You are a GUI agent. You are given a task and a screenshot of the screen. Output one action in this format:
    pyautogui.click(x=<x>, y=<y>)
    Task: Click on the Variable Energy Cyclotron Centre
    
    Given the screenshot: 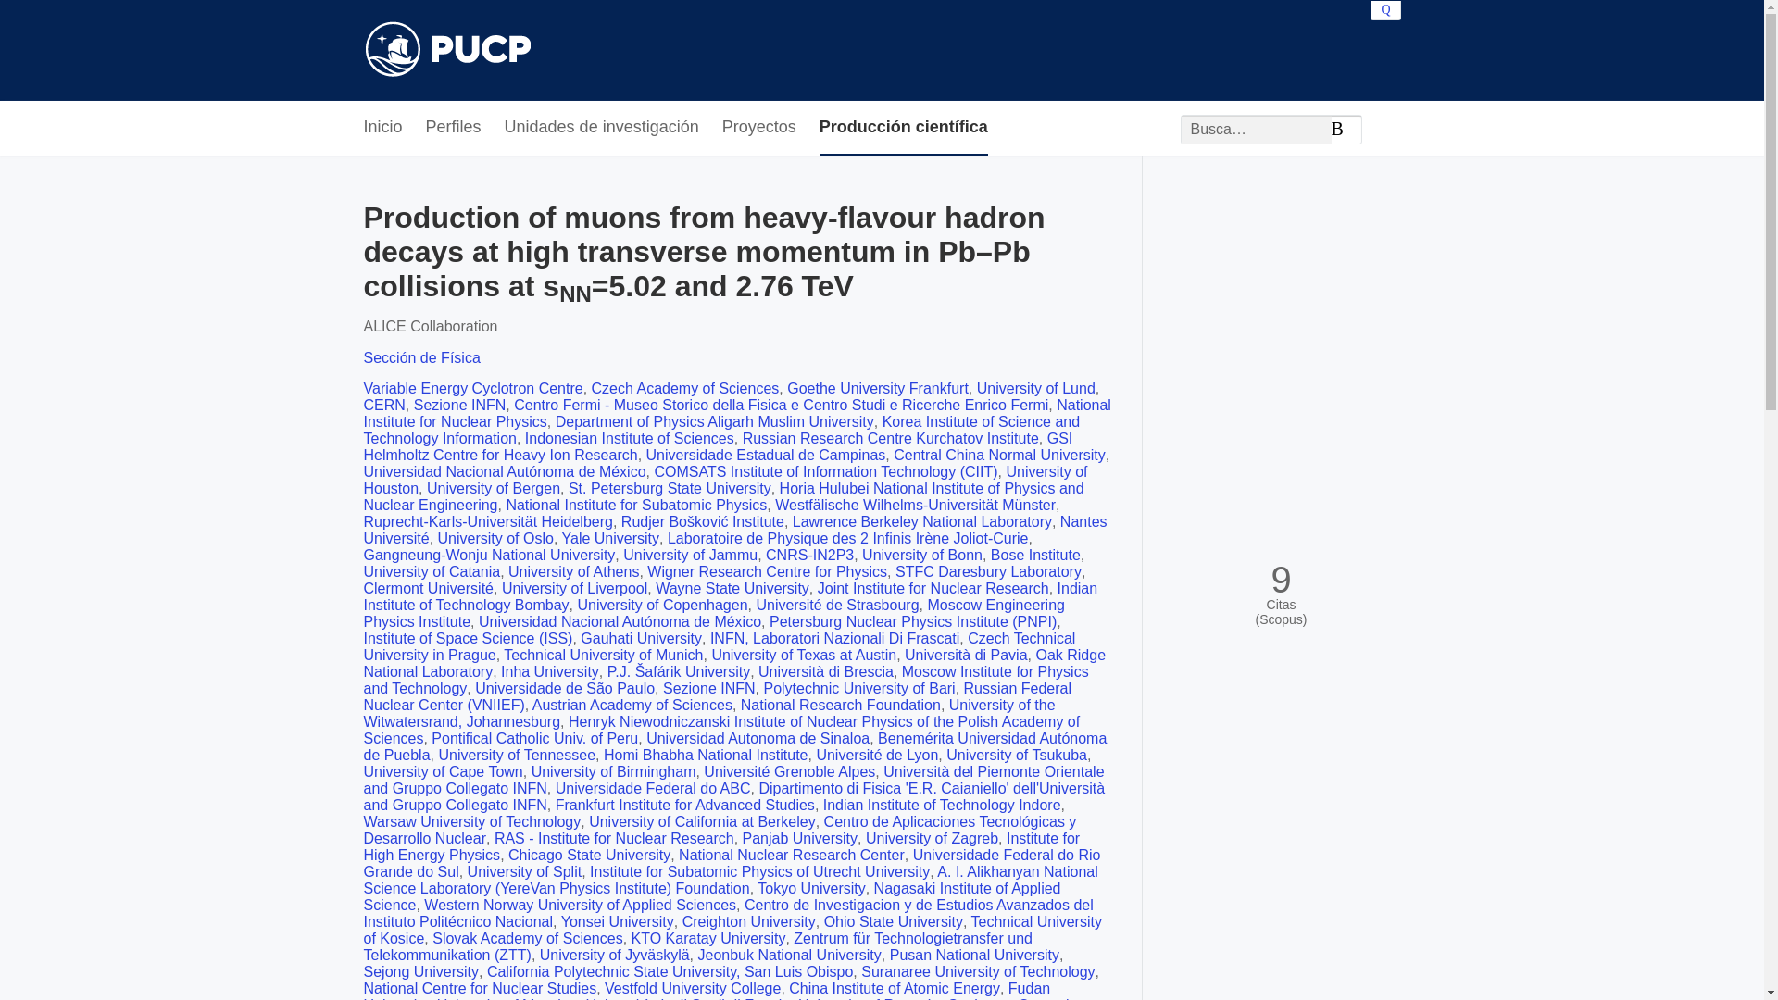 What is the action you would take?
    pyautogui.click(x=472, y=388)
    